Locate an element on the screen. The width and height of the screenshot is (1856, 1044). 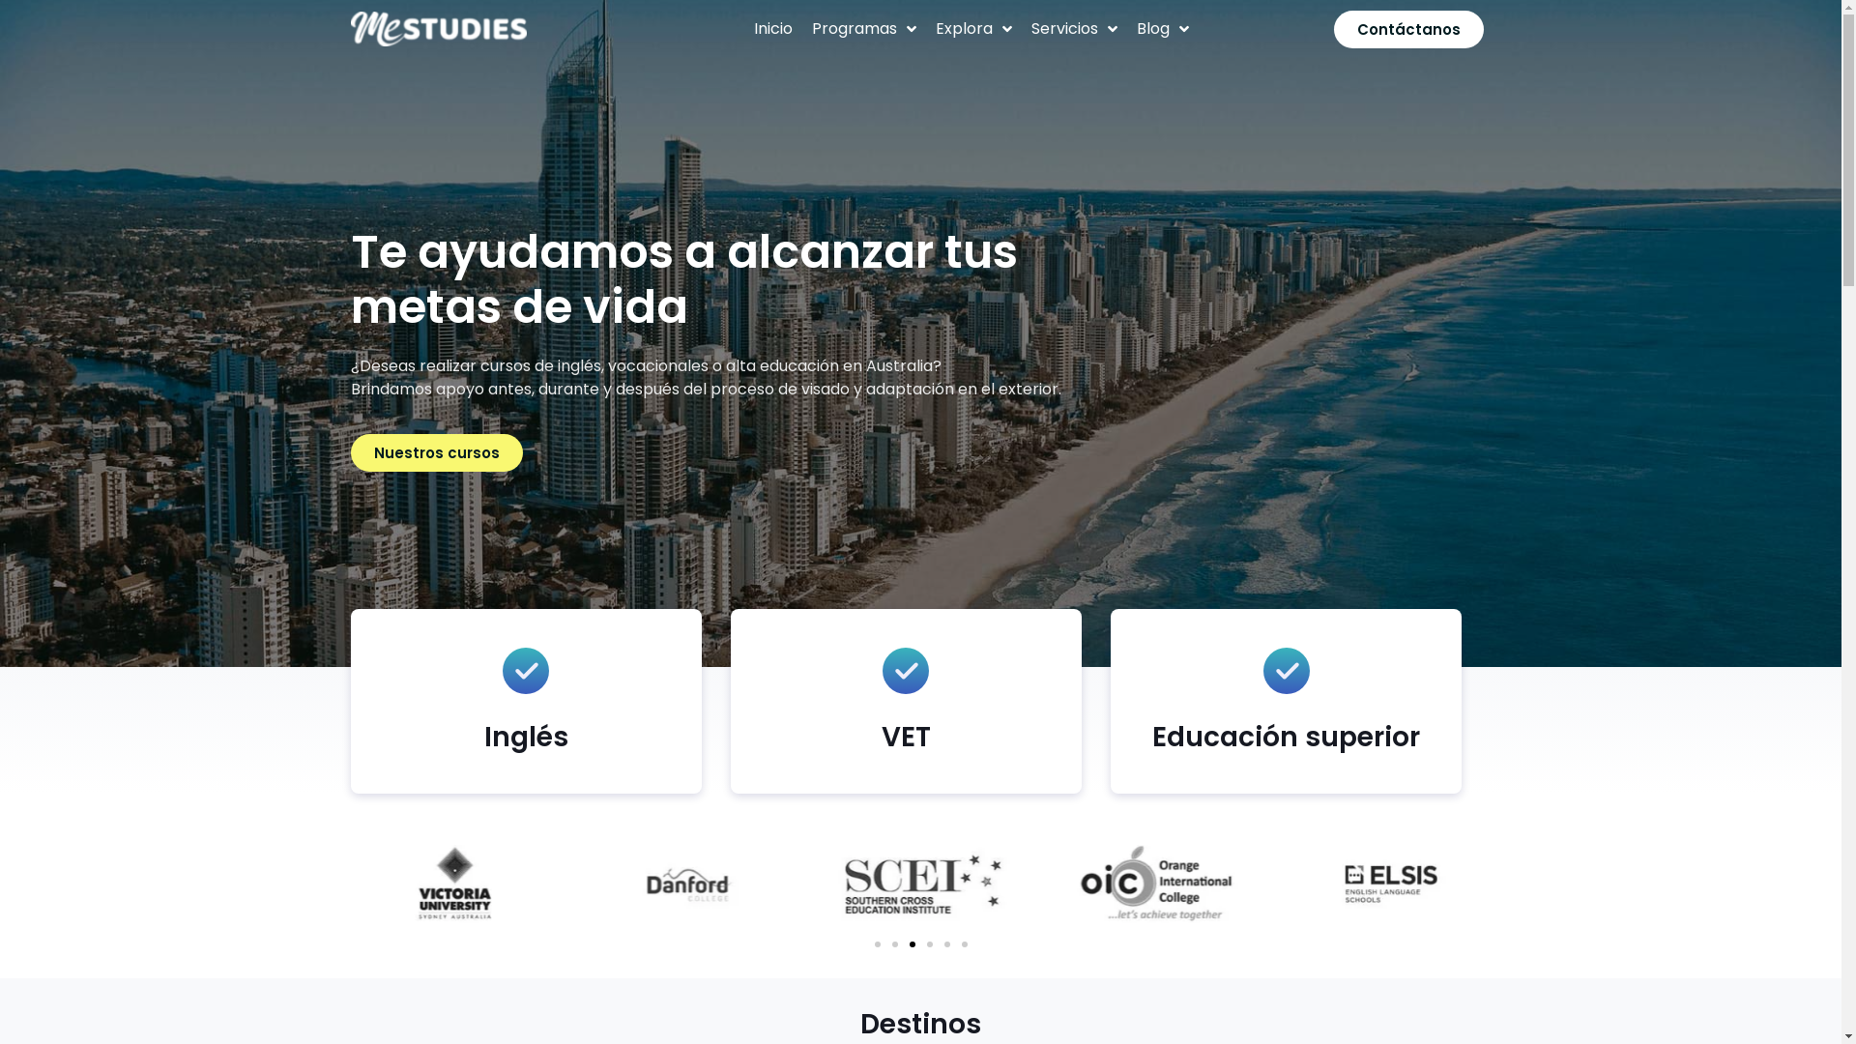
Programas is located at coordinates (864, 29).